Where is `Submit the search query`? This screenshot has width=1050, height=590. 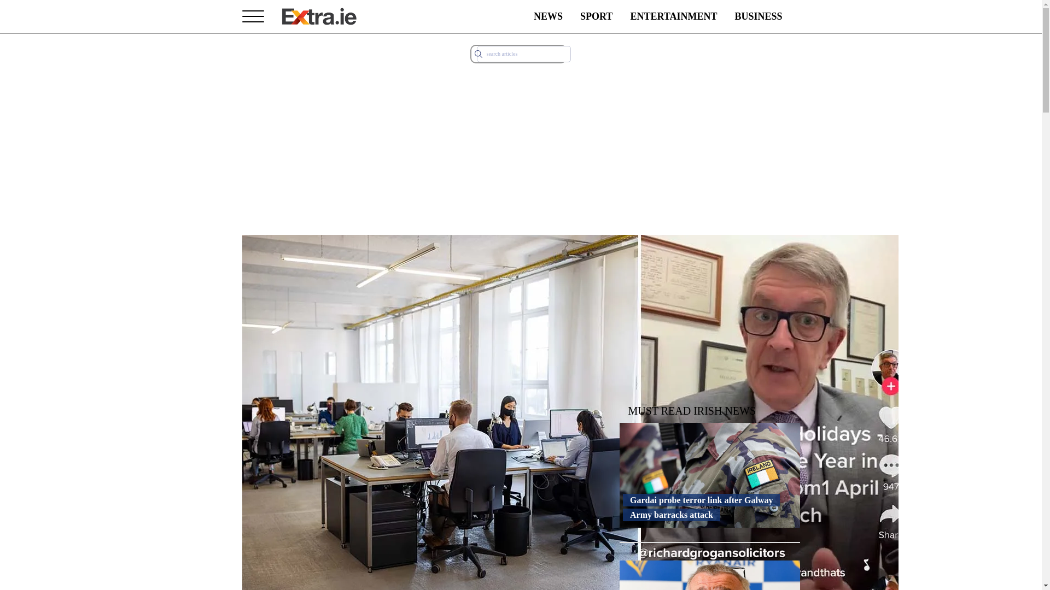
Submit the search query is located at coordinates (478, 54).